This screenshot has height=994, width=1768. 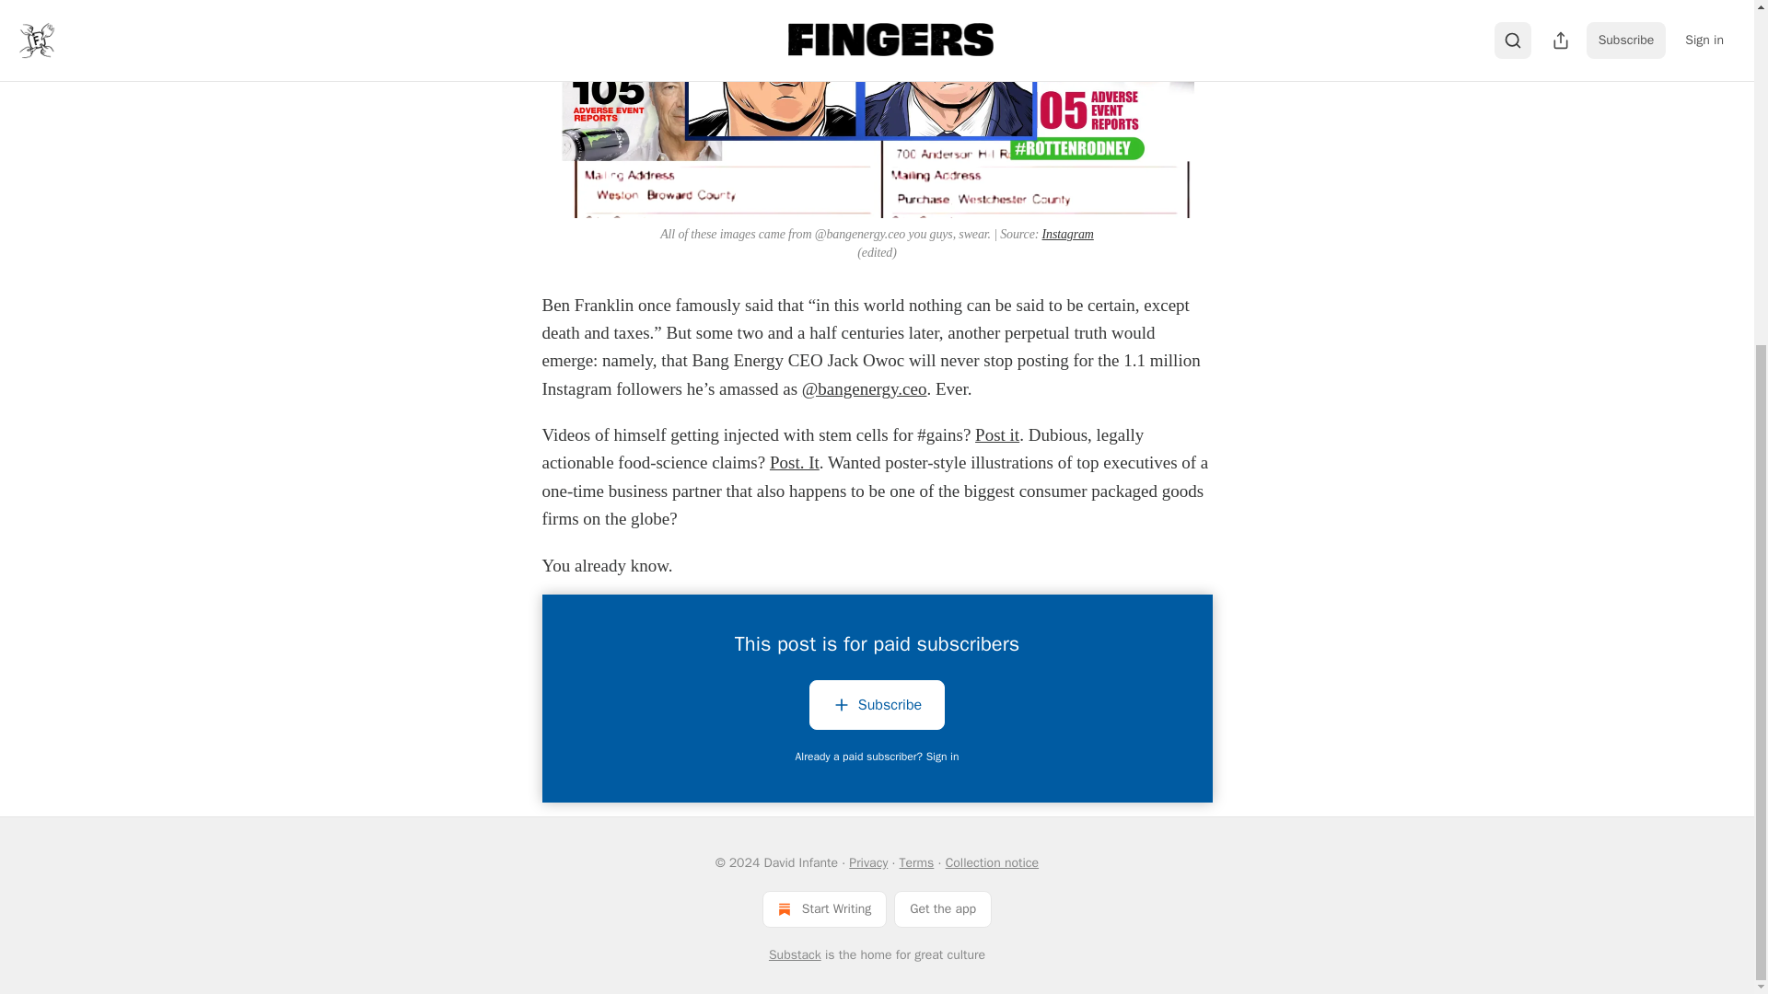 What do you see at coordinates (943, 908) in the screenshot?
I see `Get the app` at bounding box center [943, 908].